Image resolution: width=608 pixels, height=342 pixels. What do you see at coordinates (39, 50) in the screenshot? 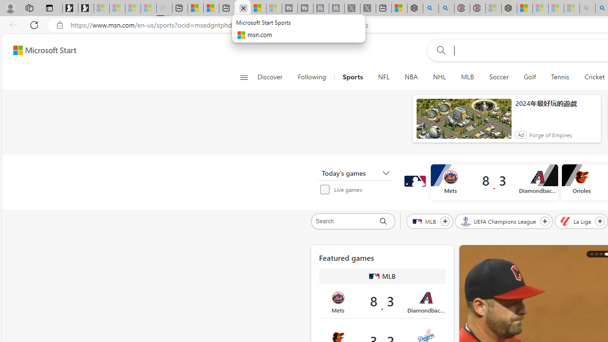
I see `Skip to footer` at bounding box center [39, 50].